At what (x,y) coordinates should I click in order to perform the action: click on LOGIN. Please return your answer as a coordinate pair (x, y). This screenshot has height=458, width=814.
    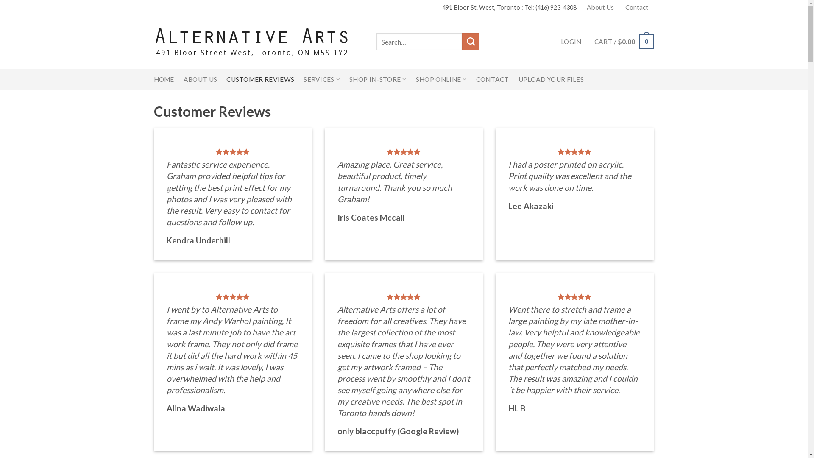
    Looking at the image, I should click on (571, 42).